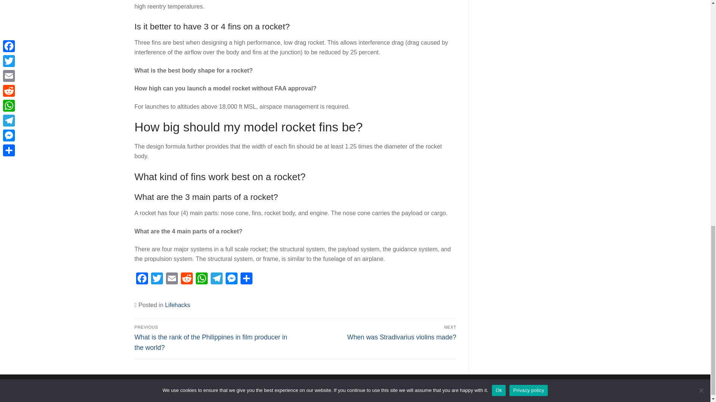  Describe the element at coordinates (156, 279) in the screenshot. I see `Reddit` at that location.